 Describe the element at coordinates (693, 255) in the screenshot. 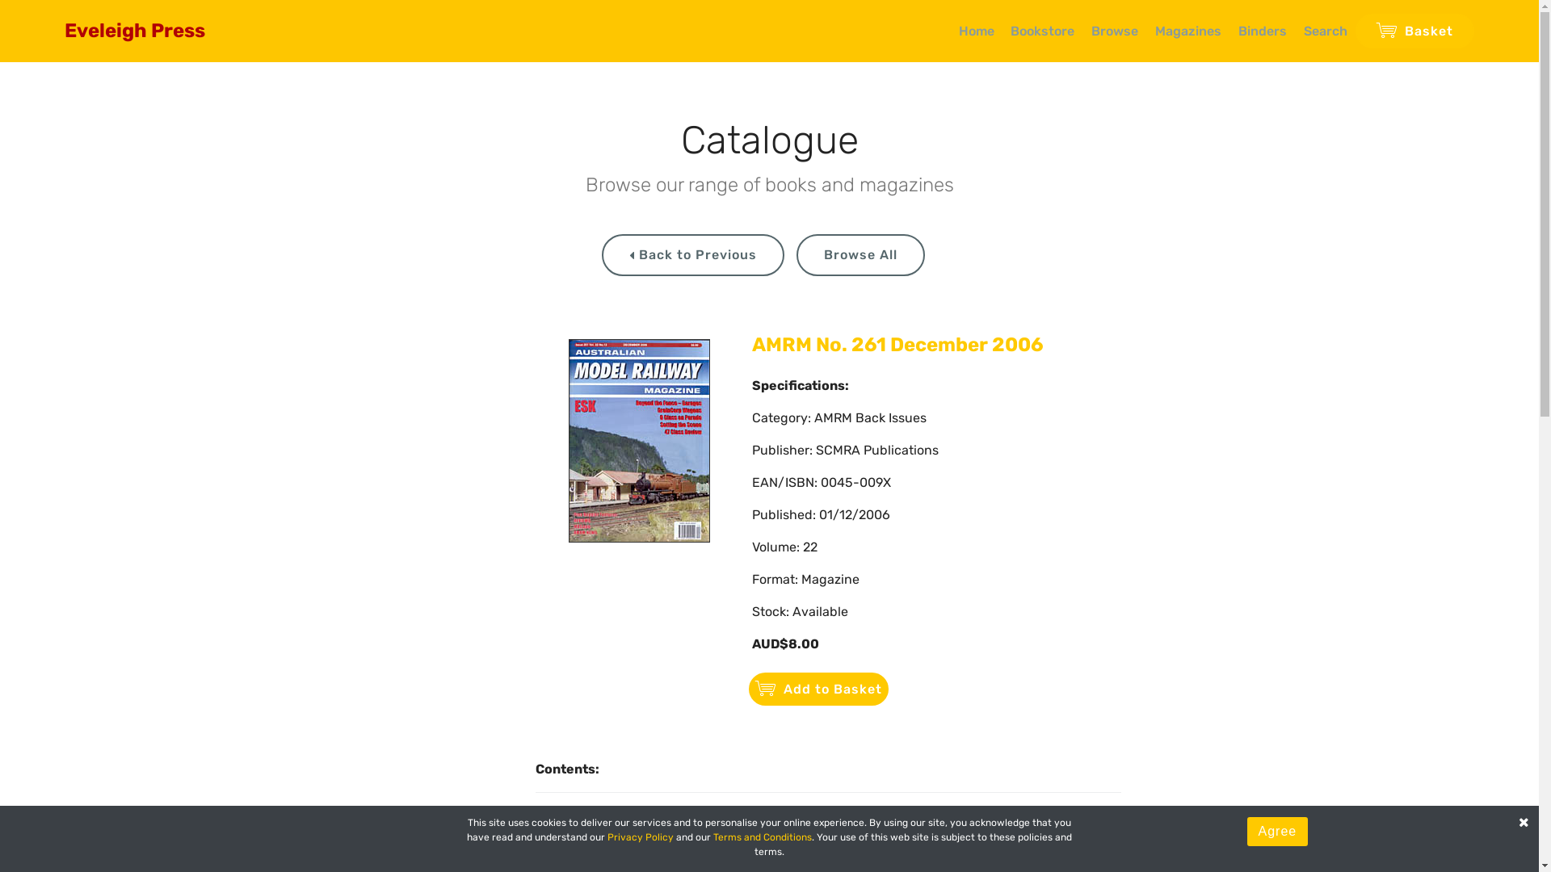

I see ` Back to Previous` at that location.